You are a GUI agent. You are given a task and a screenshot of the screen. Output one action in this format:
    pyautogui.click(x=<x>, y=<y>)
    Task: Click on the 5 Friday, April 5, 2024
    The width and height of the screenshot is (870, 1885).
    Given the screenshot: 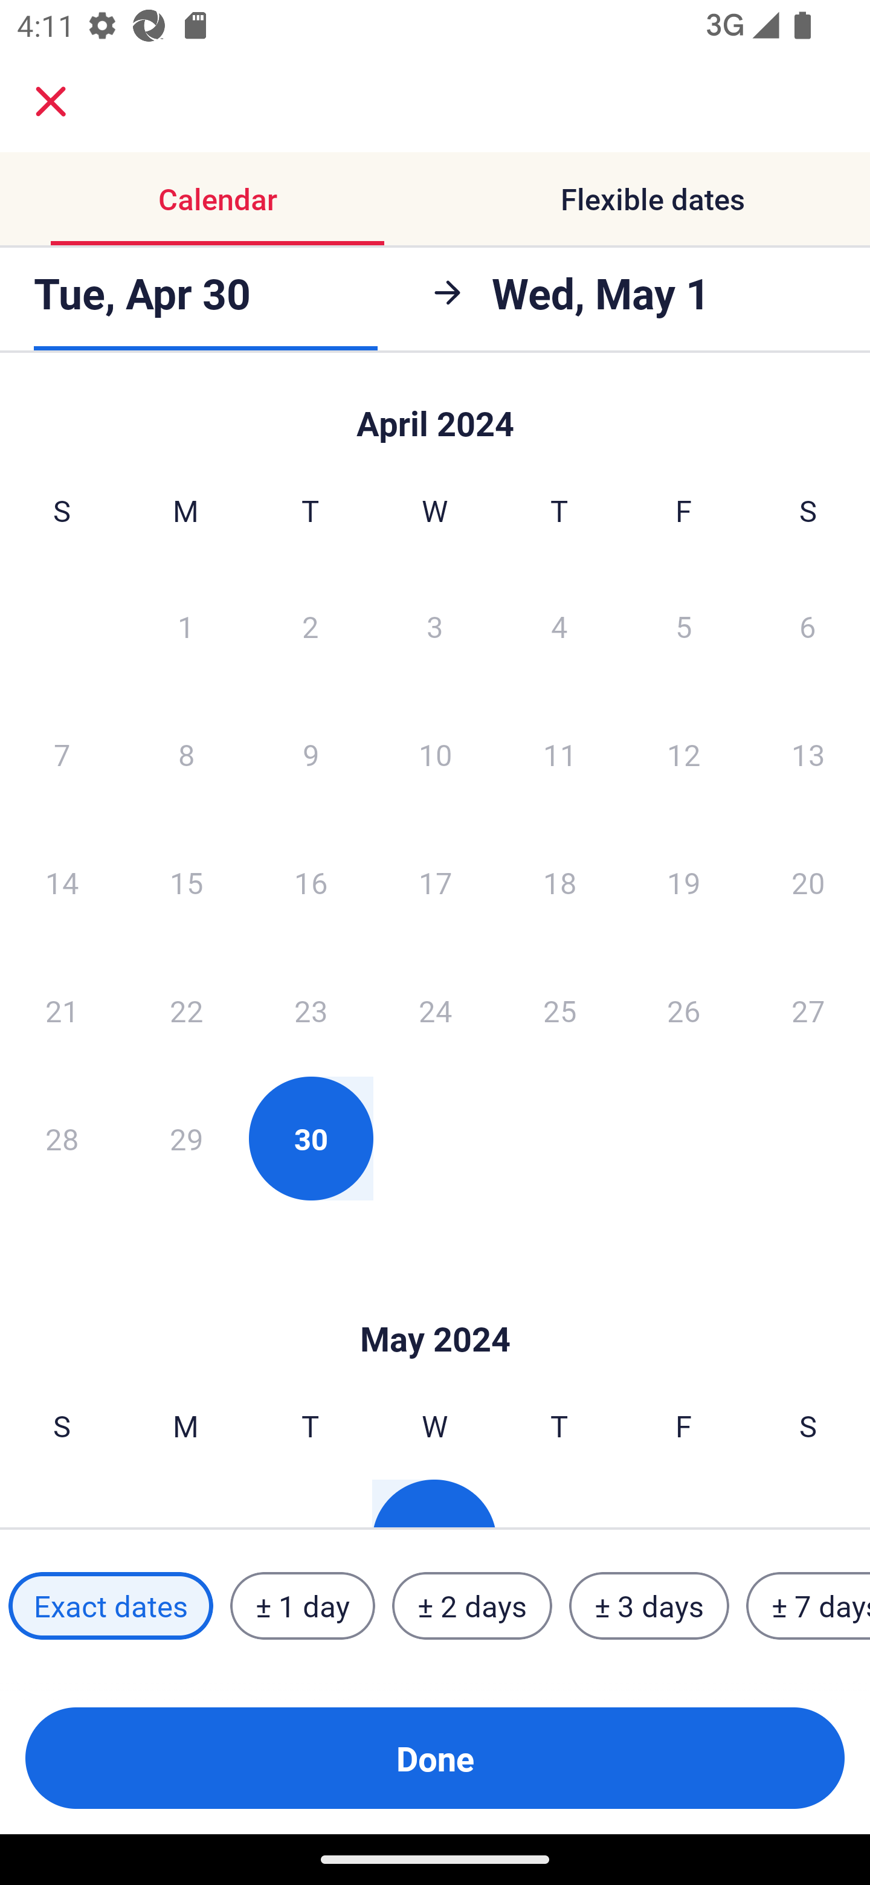 What is the action you would take?
    pyautogui.click(x=684, y=625)
    